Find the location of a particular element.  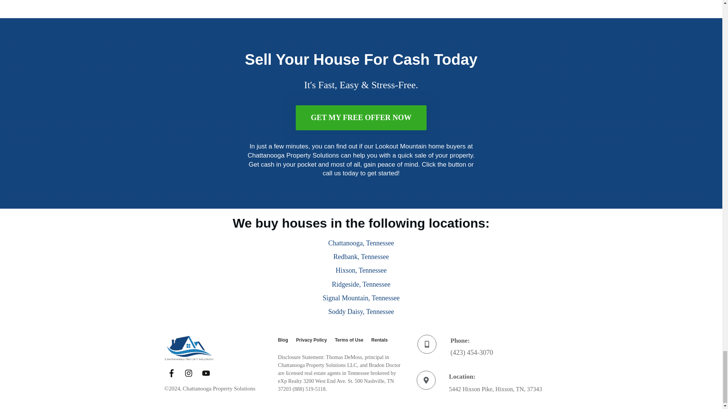

Blog is located at coordinates (283, 340).